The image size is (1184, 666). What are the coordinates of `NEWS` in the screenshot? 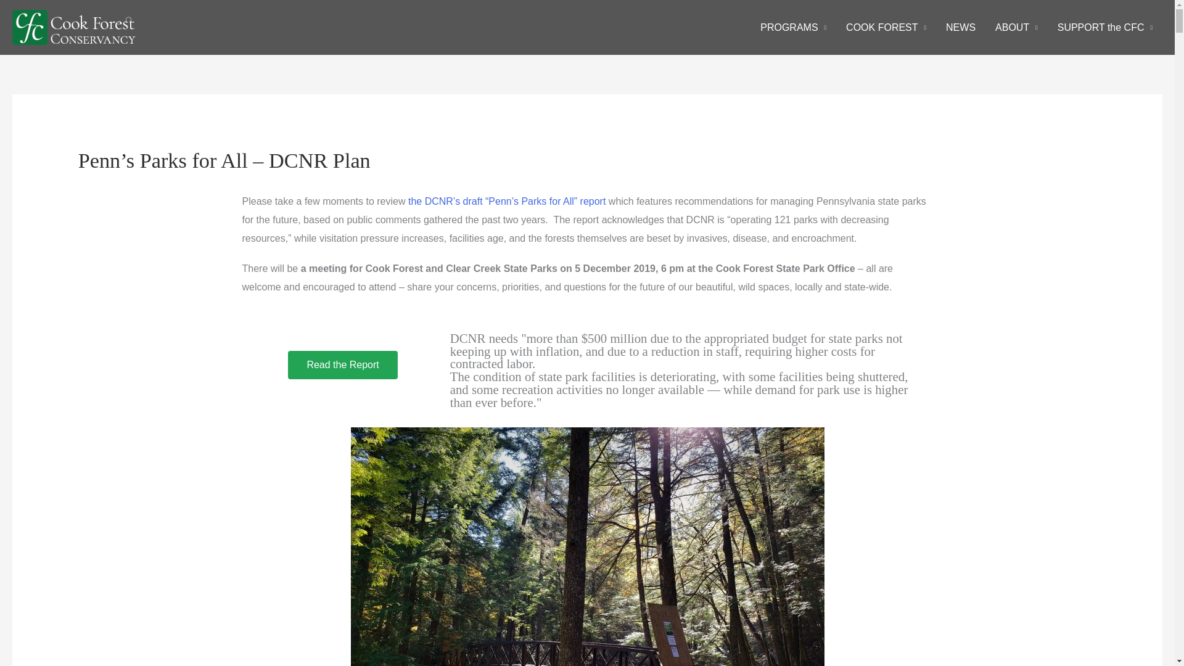 It's located at (961, 27).